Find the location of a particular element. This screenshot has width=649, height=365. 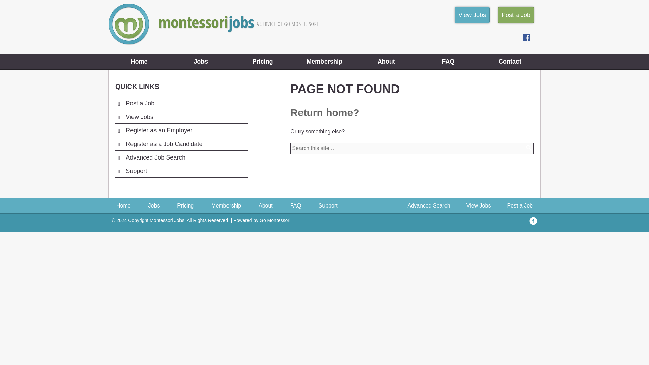

Membership is located at coordinates (226, 205).